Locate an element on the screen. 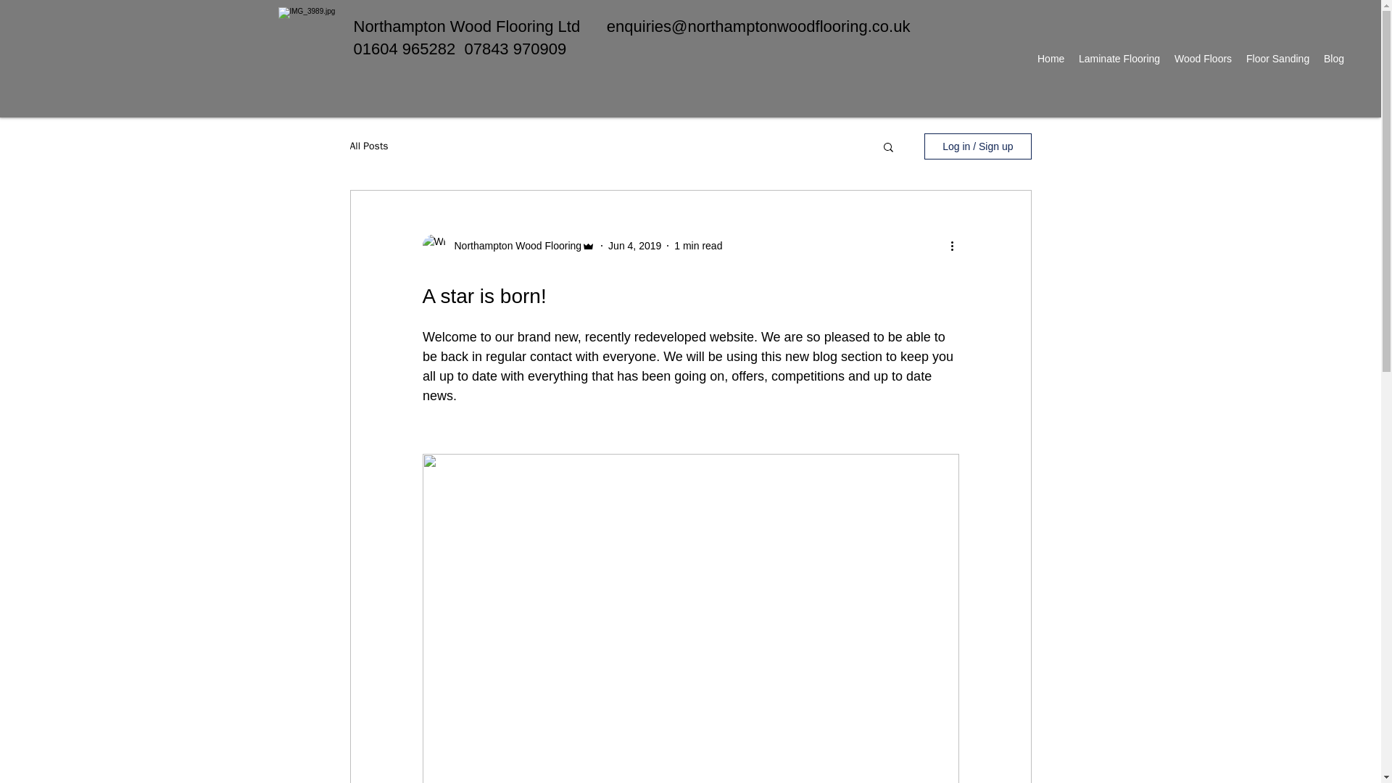 This screenshot has width=1392, height=783. 1 min read is located at coordinates (697, 245).